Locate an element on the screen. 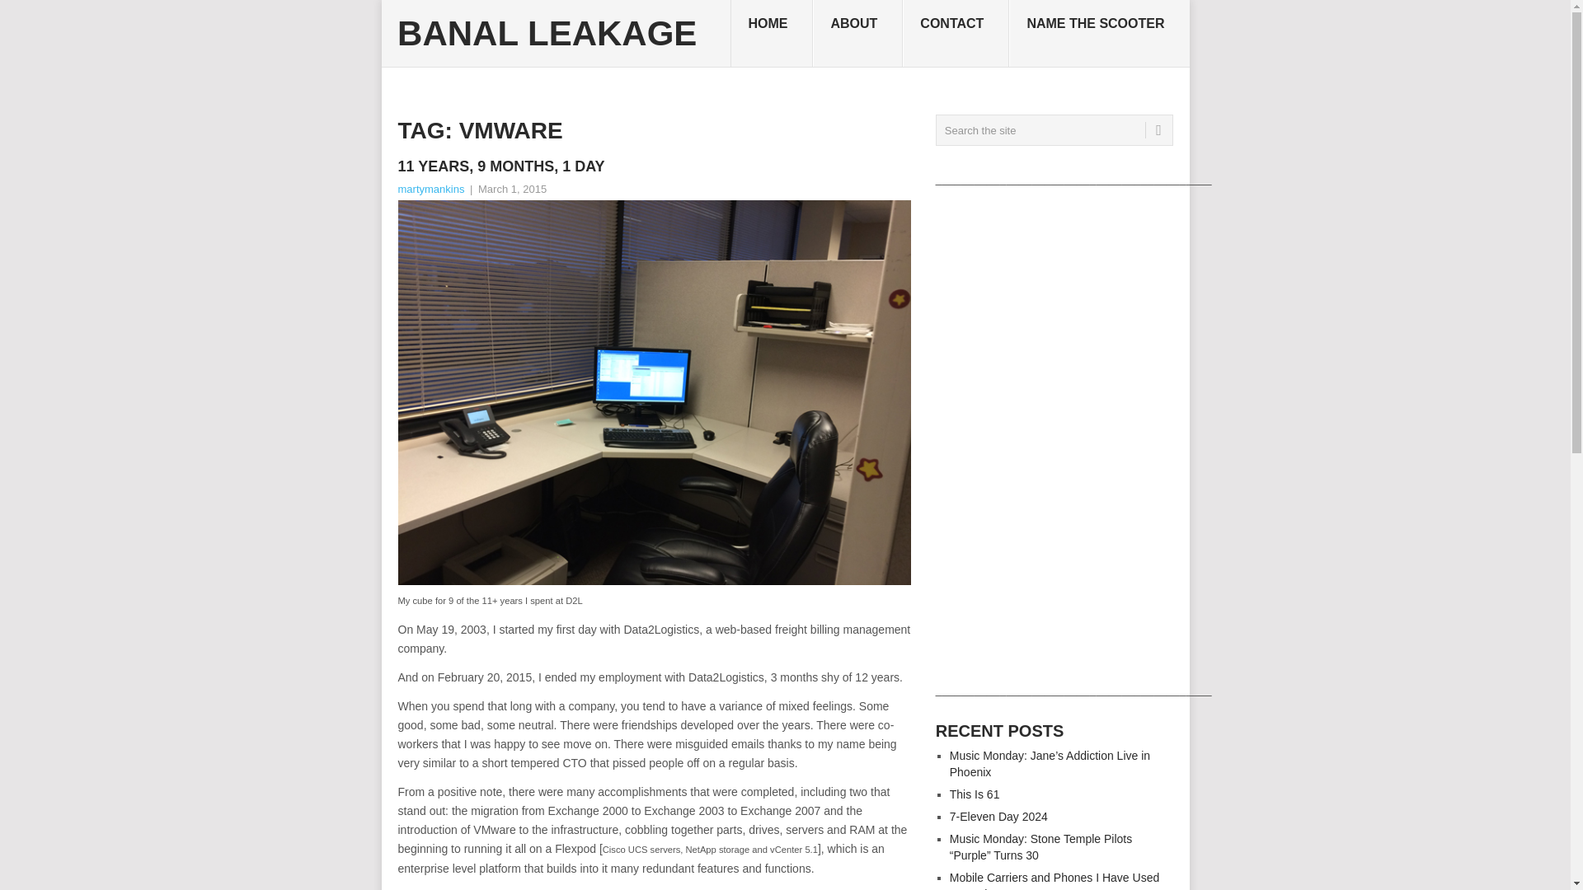 Image resolution: width=1583 pixels, height=890 pixels. NAME THE SCOOTER is located at coordinates (1098, 34).